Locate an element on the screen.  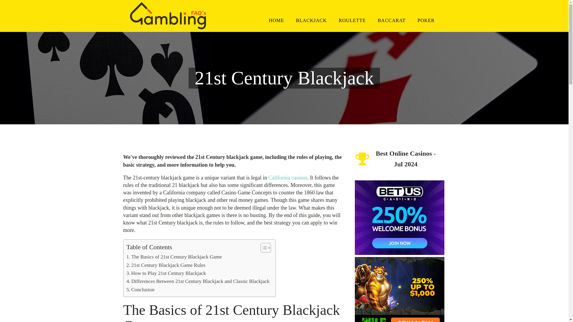
ROULETTE is located at coordinates (352, 20).